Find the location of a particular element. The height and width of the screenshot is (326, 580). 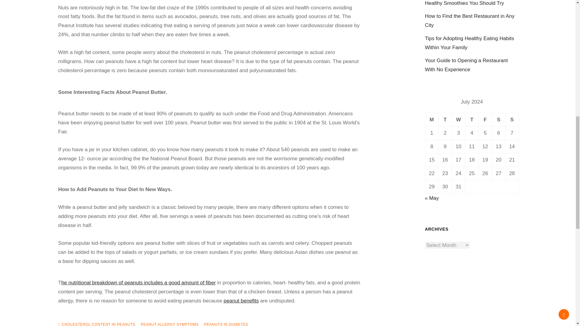

Wednesday is located at coordinates (458, 120).